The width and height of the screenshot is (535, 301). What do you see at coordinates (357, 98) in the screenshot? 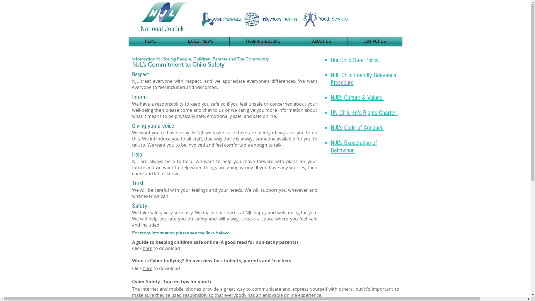
I see `NJL's Culture & Values ` at bounding box center [357, 98].